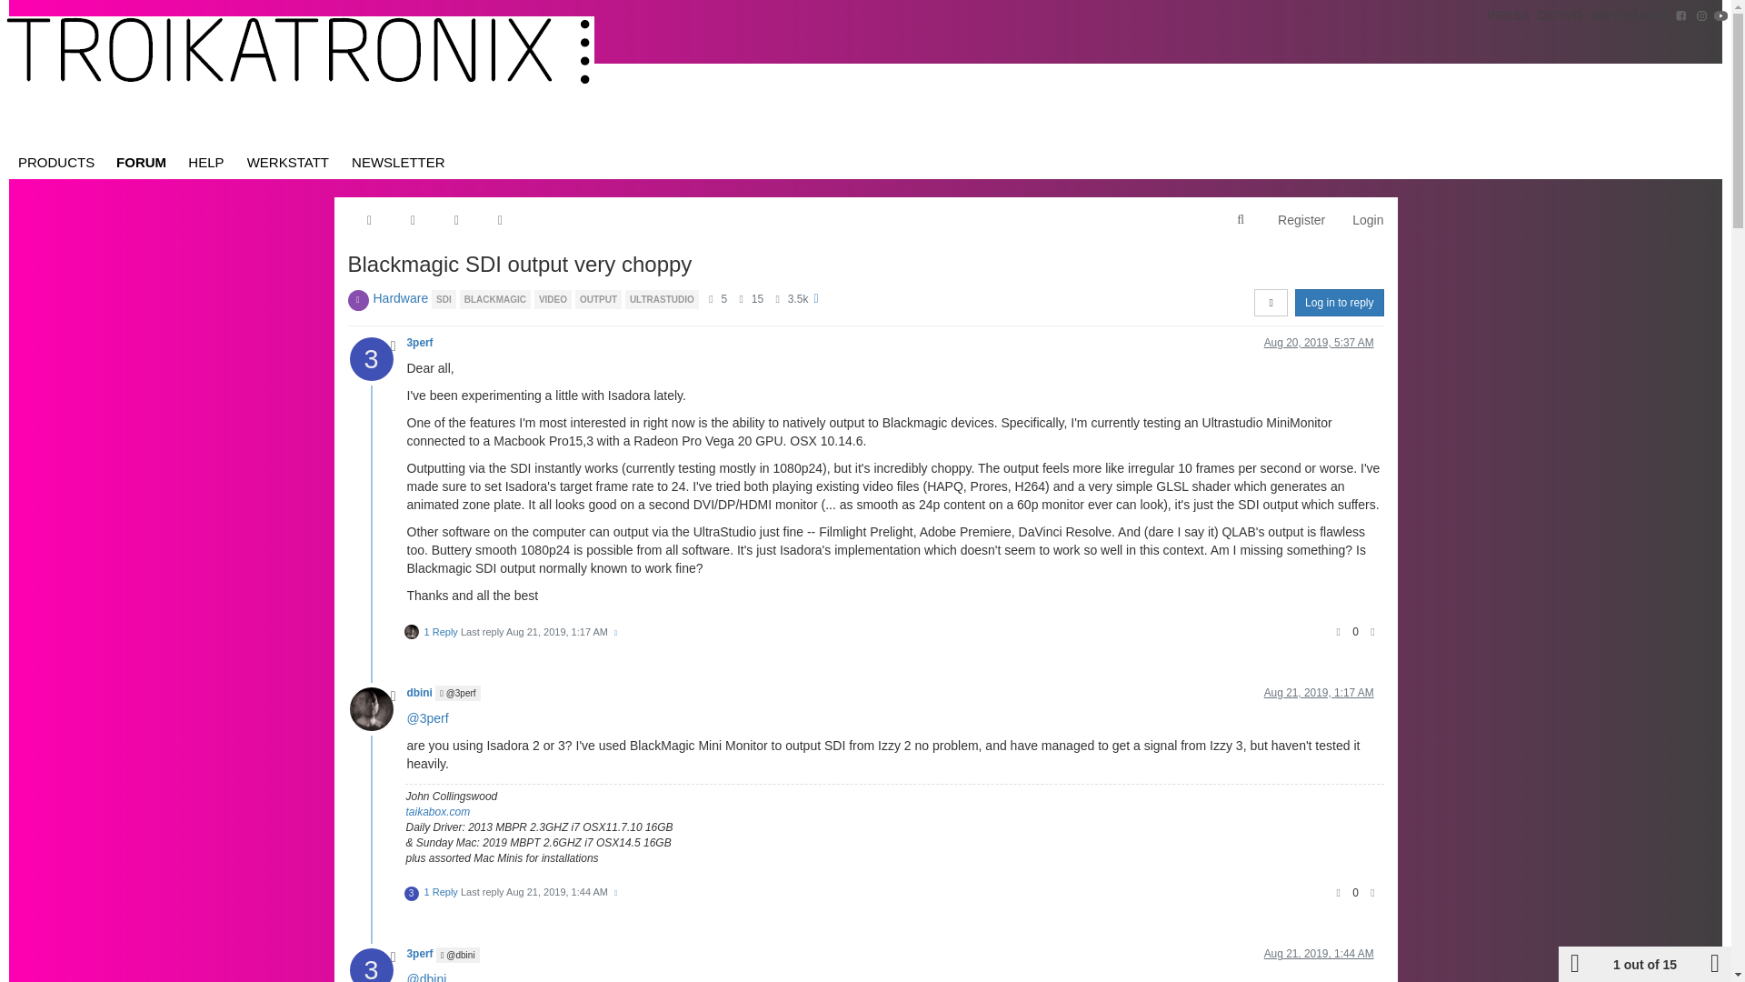 This screenshot has height=982, width=1745. What do you see at coordinates (55, 162) in the screenshot?
I see `PRODUCTS` at bounding box center [55, 162].